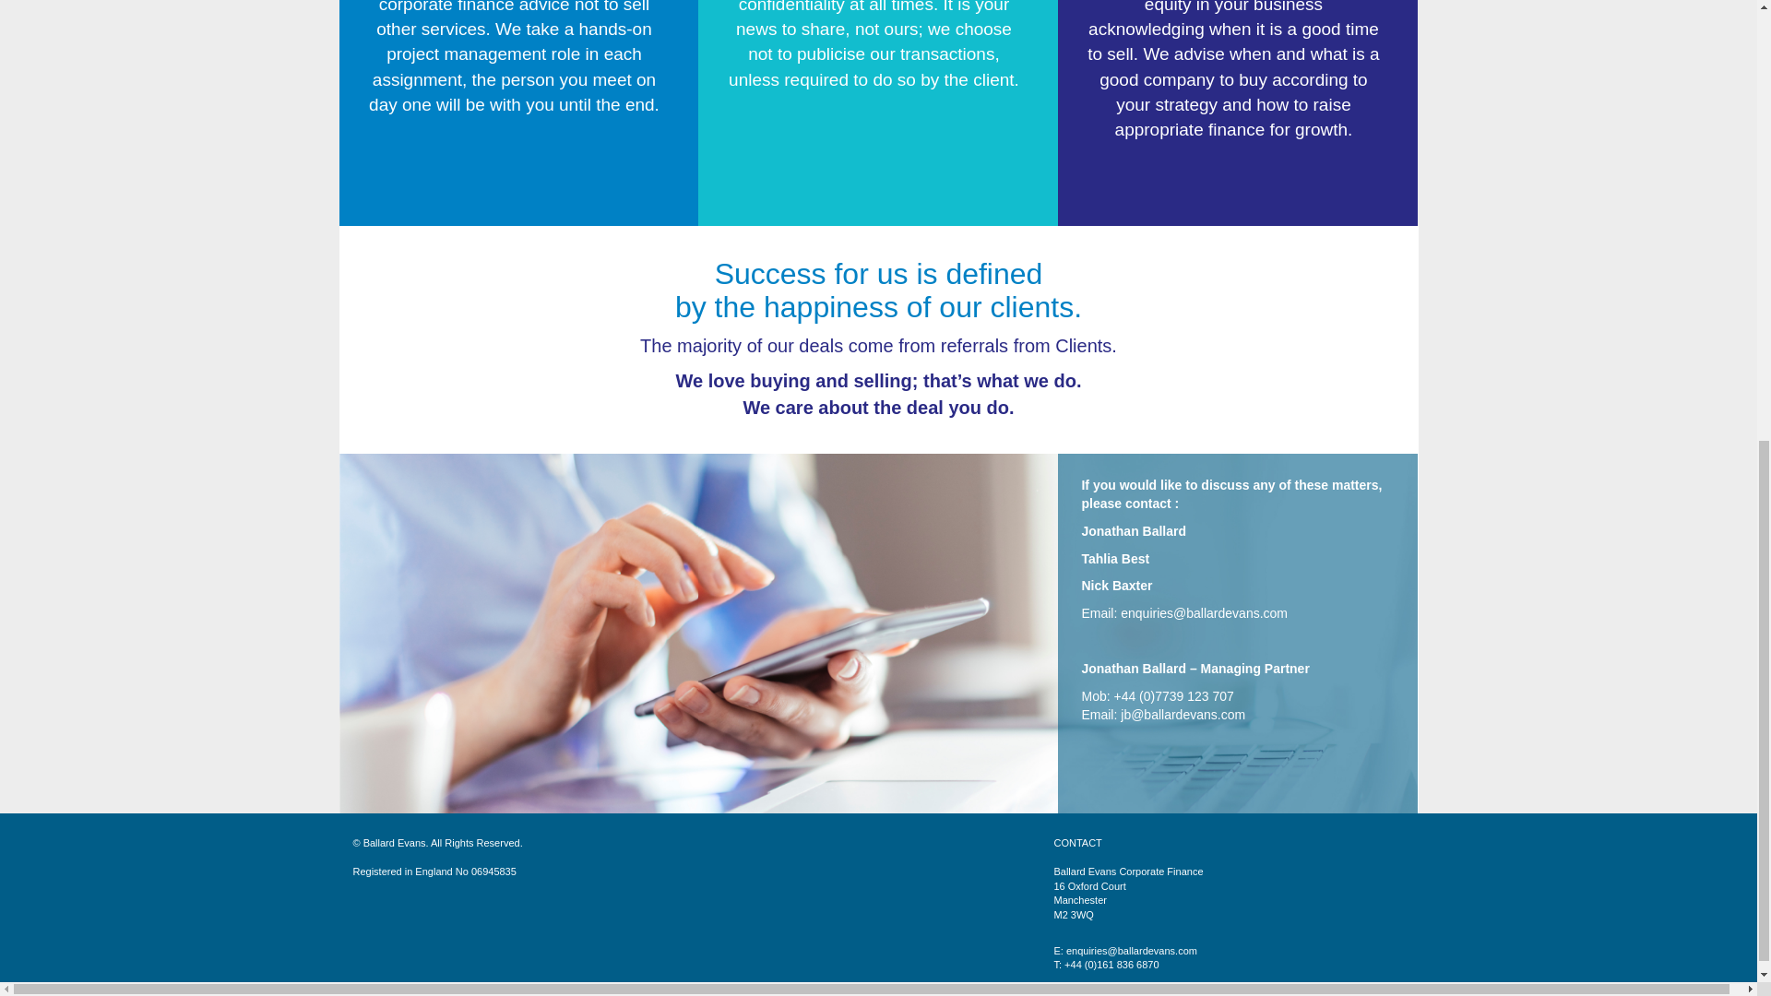  Describe the element at coordinates (1133, 531) in the screenshot. I see `Jonathan Ballard` at that location.